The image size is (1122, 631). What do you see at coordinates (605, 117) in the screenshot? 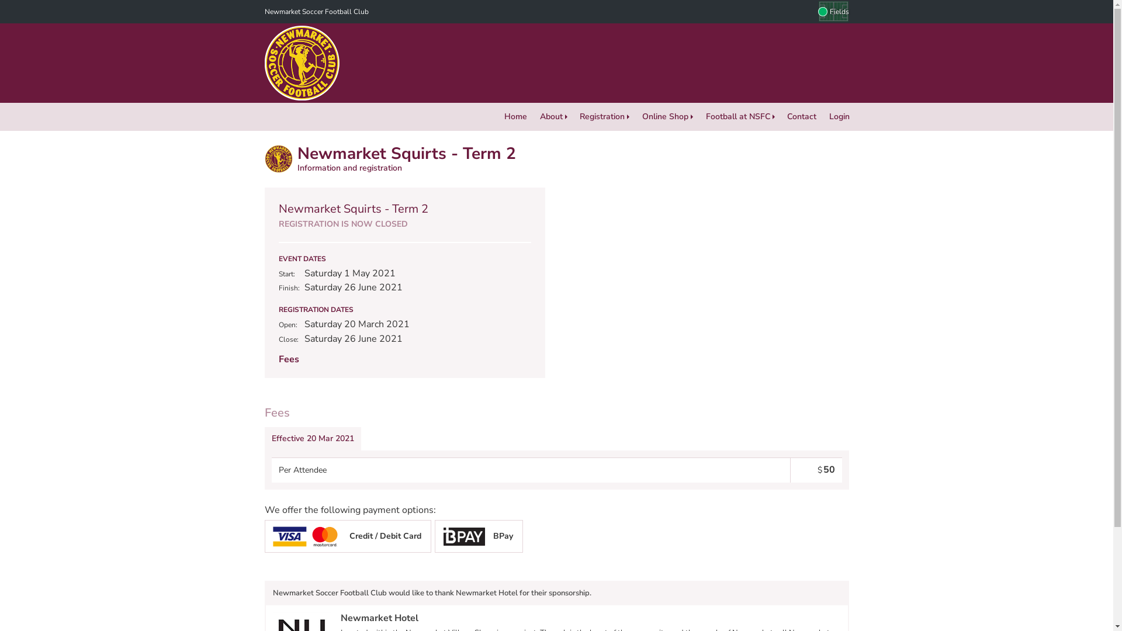
I see `Registration` at bounding box center [605, 117].